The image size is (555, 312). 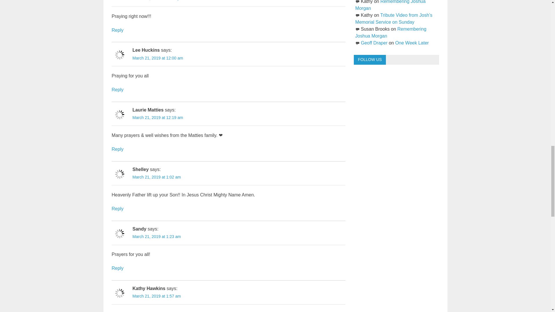 What do you see at coordinates (117, 209) in the screenshot?
I see `Reply` at bounding box center [117, 209].